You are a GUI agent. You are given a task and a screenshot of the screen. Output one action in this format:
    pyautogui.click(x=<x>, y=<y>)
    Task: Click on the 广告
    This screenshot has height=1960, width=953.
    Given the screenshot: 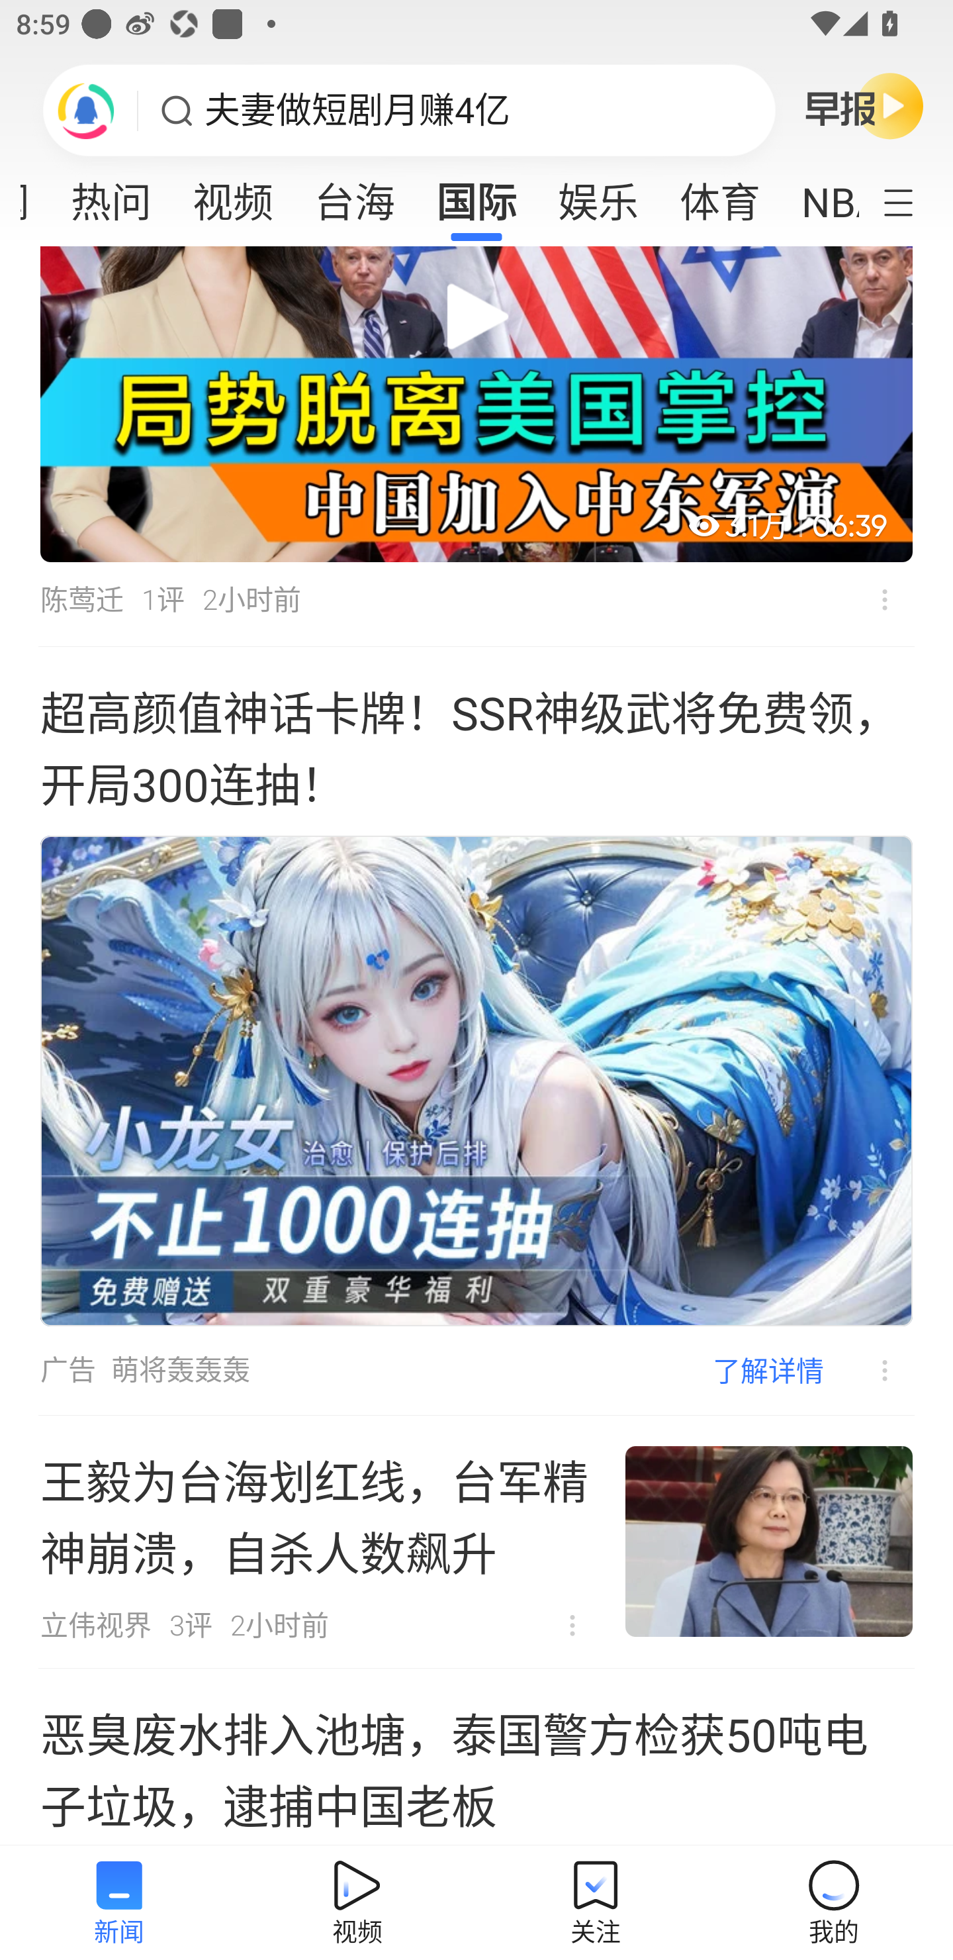 What is the action you would take?
    pyautogui.click(x=68, y=1369)
    